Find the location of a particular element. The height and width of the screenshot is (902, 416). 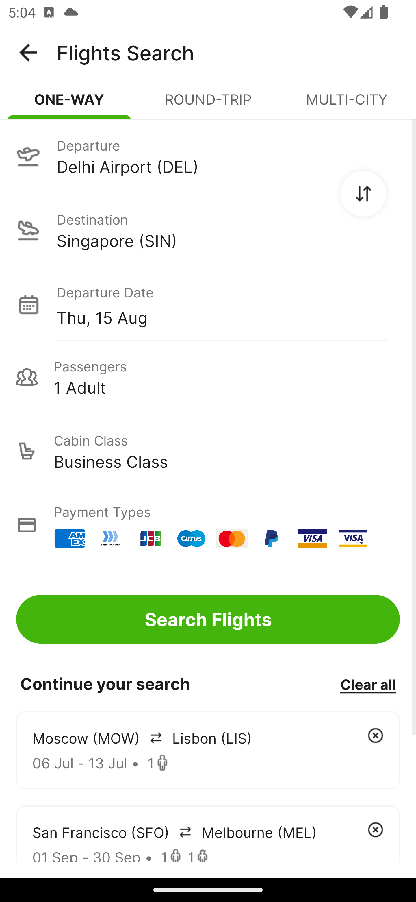

Departure Date Thu, 15 Aug is located at coordinates (228, 304).